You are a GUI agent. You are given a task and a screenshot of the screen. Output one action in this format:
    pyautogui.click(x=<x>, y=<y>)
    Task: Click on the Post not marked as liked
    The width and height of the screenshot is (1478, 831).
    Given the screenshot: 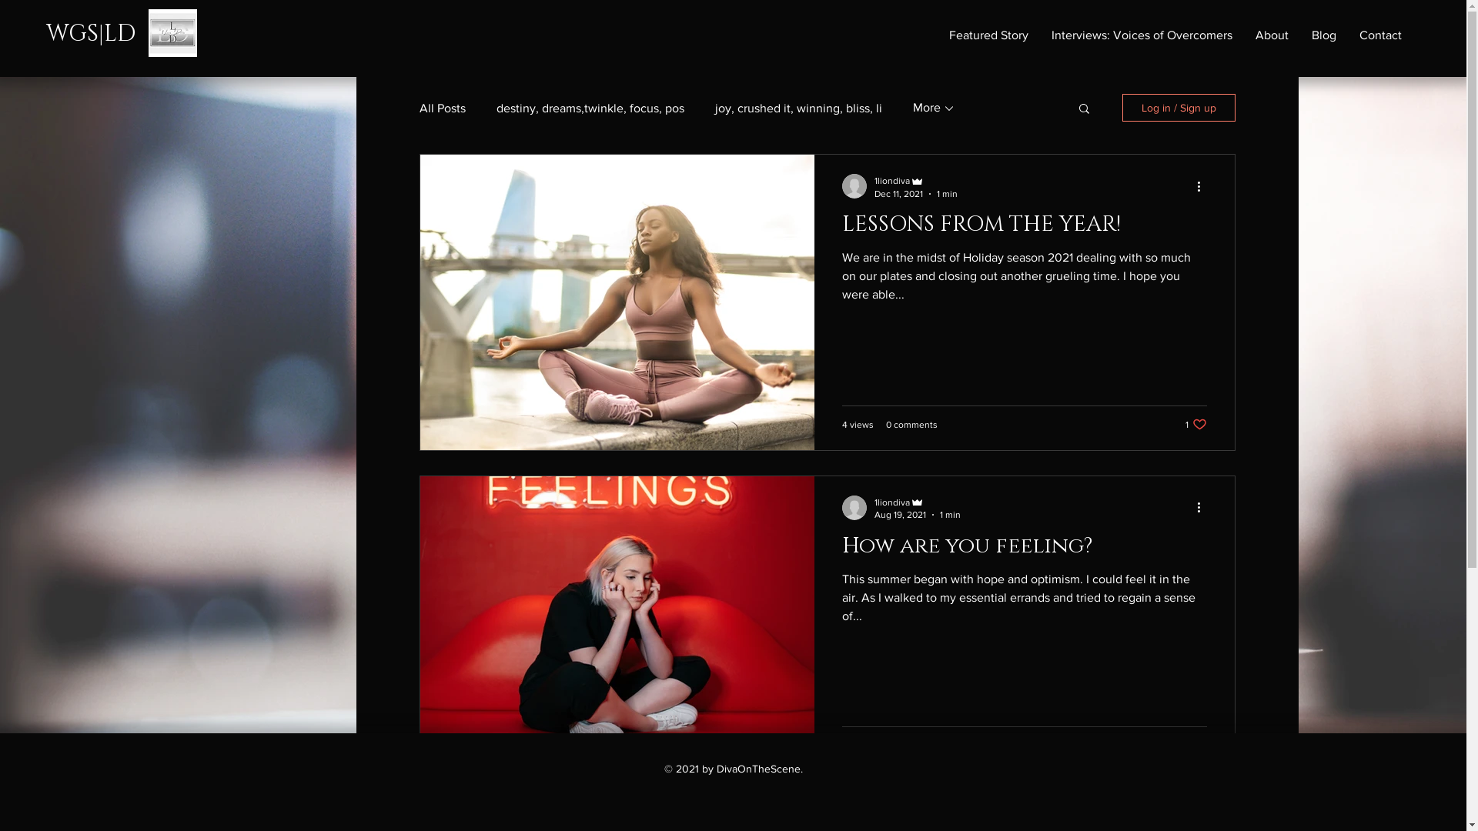 What is the action you would take?
    pyautogui.click(x=1199, y=745)
    